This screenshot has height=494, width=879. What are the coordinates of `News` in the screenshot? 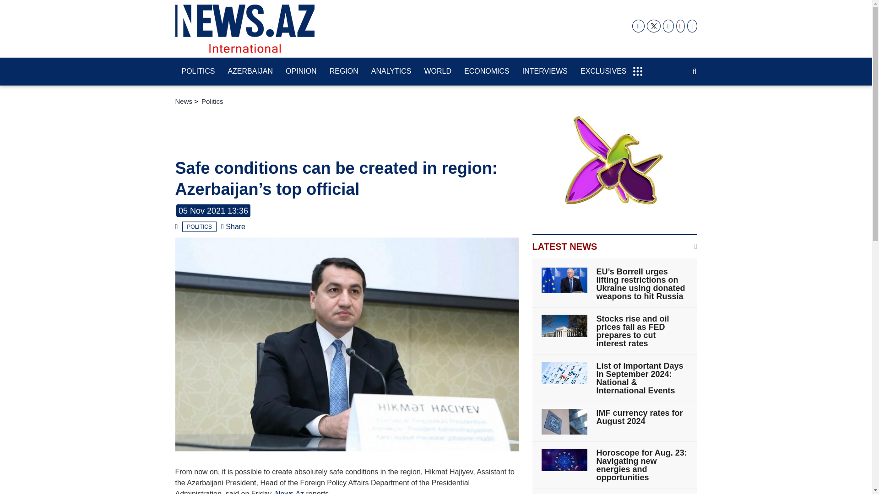 It's located at (184, 102).